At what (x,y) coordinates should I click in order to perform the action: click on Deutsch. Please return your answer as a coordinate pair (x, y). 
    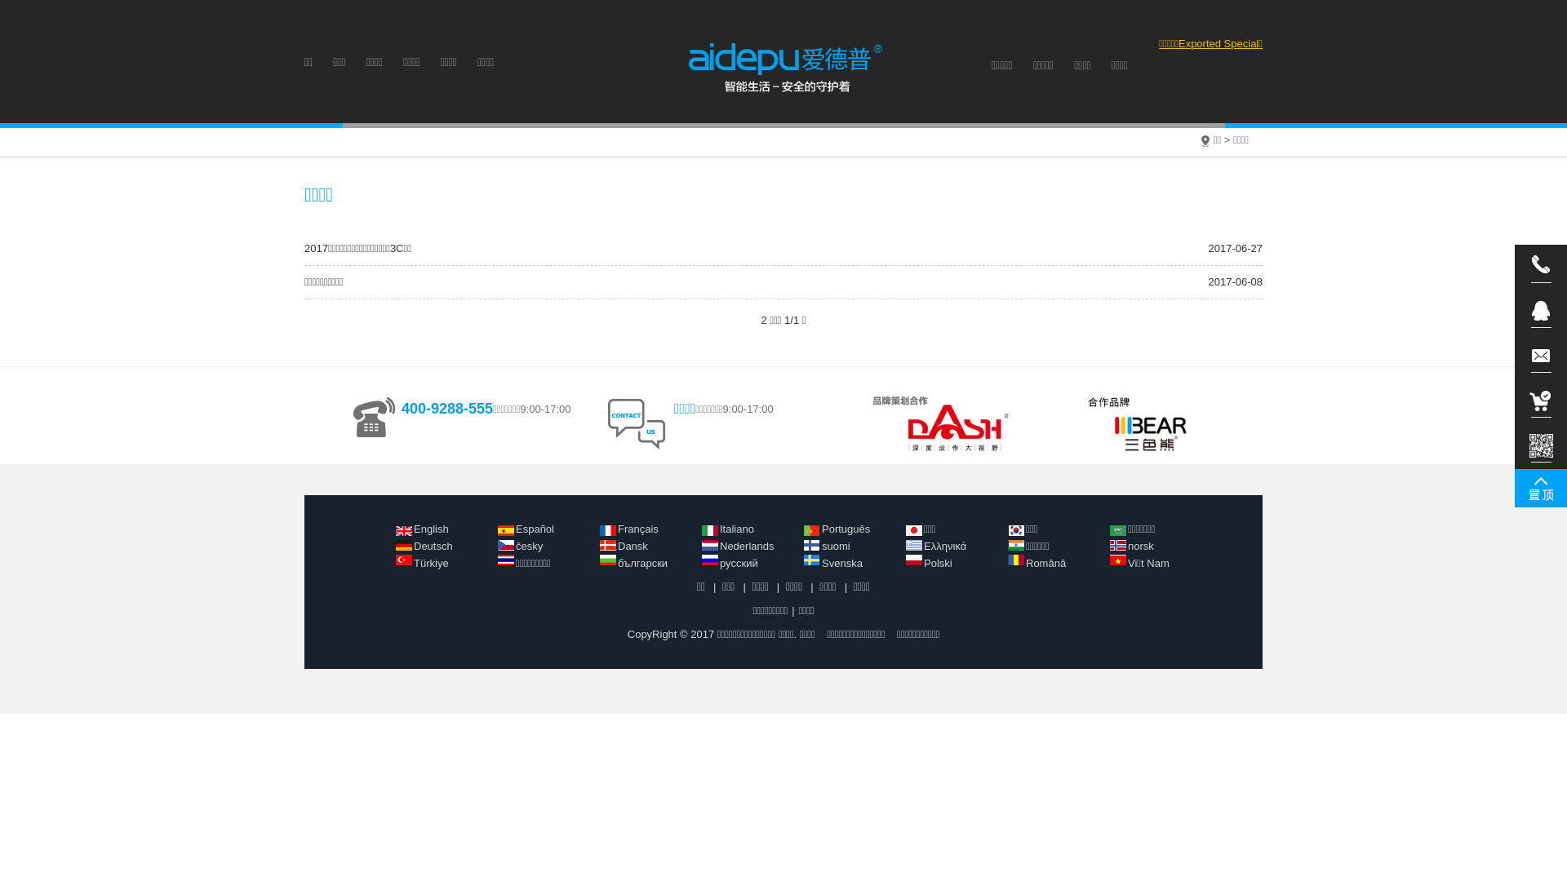
    Looking at the image, I should click on (433, 547).